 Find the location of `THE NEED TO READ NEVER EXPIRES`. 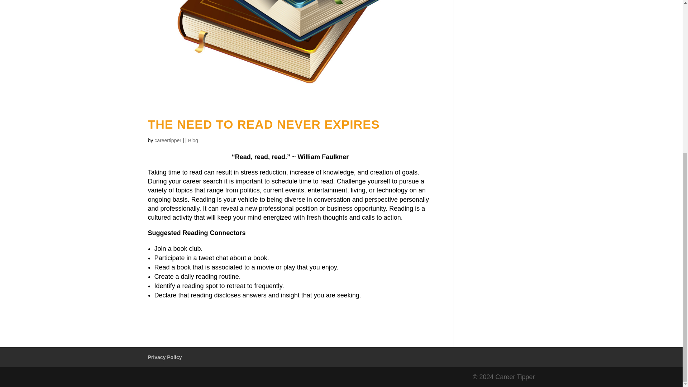

THE NEED TO READ NEVER EXPIRES is located at coordinates (264, 124).